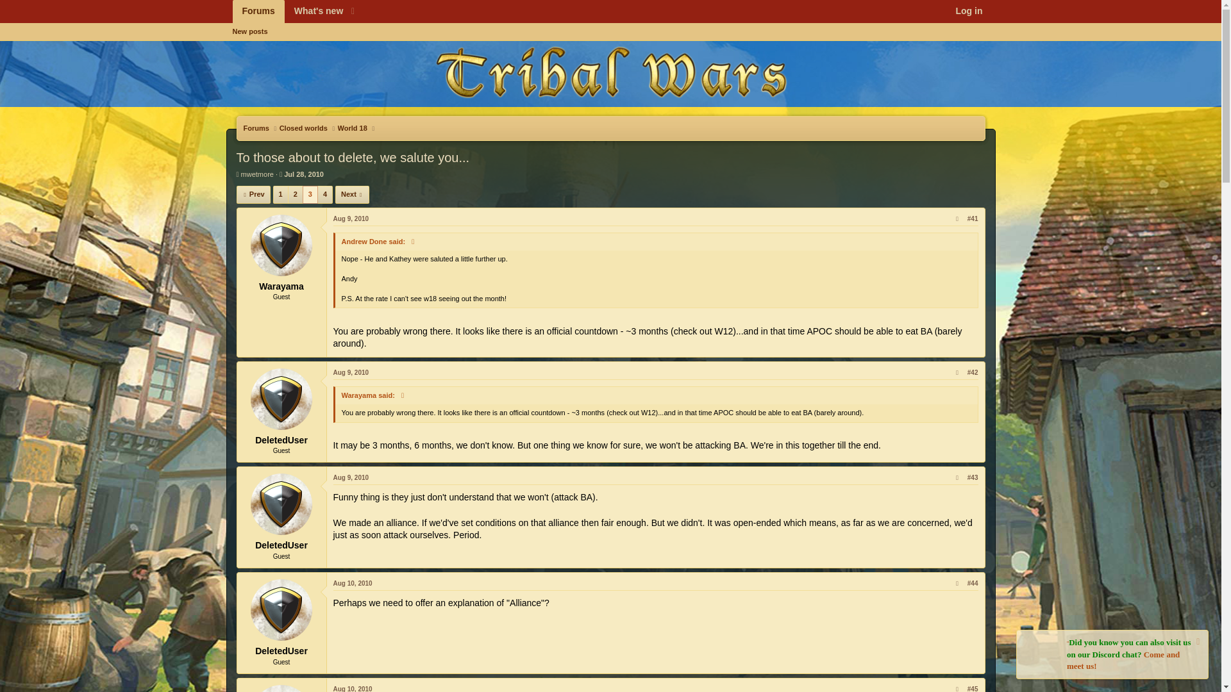 The image size is (1231, 692). I want to click on Jul 28, 2010, so click(314, 12).